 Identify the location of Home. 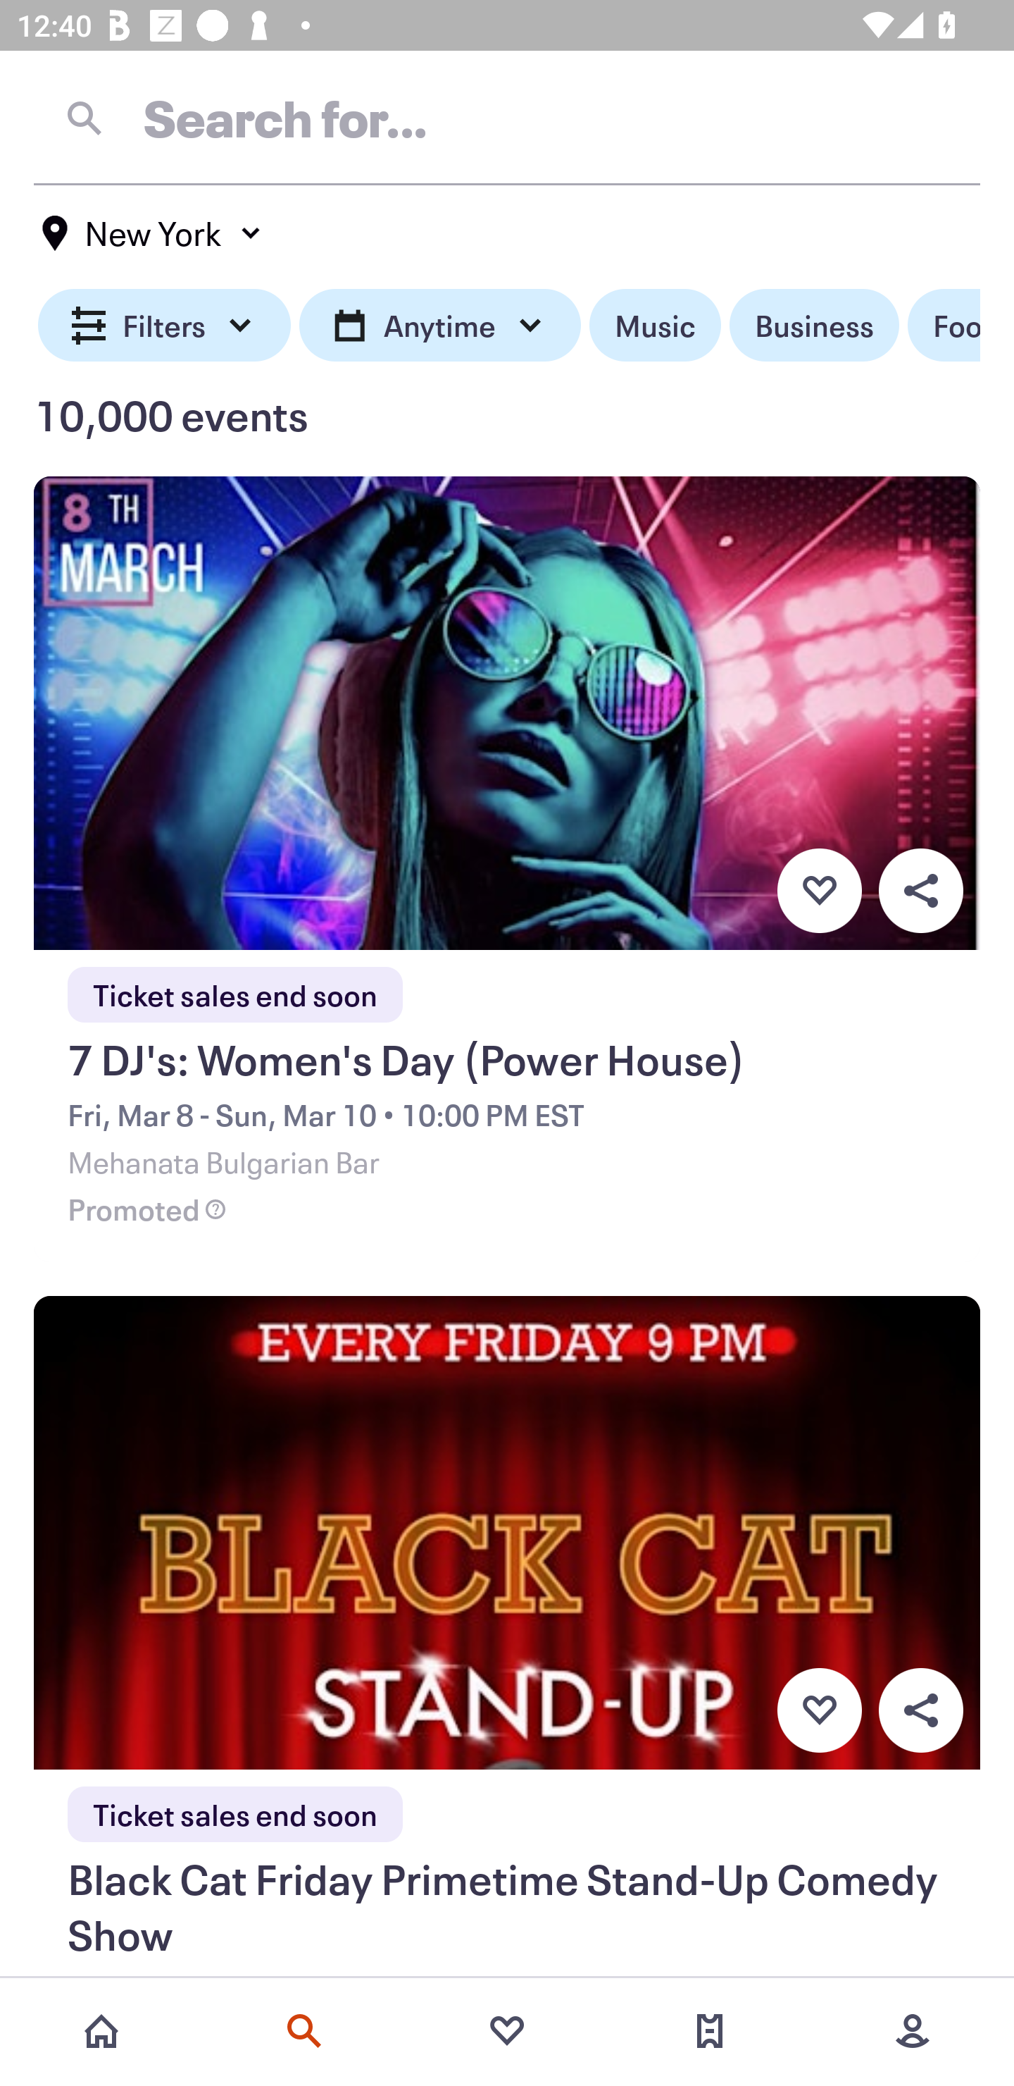
(101, 2031).